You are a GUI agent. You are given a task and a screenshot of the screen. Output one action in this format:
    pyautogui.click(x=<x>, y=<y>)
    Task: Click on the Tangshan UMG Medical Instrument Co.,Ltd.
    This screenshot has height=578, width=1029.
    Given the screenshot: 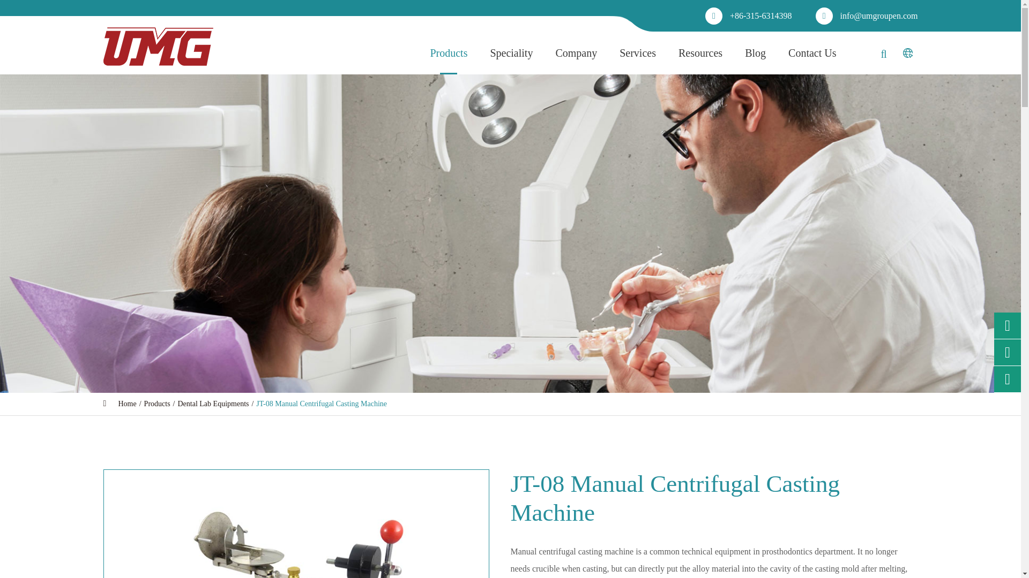 What is the action you would take?
    pyautogui.click(x=158, y=46)
    